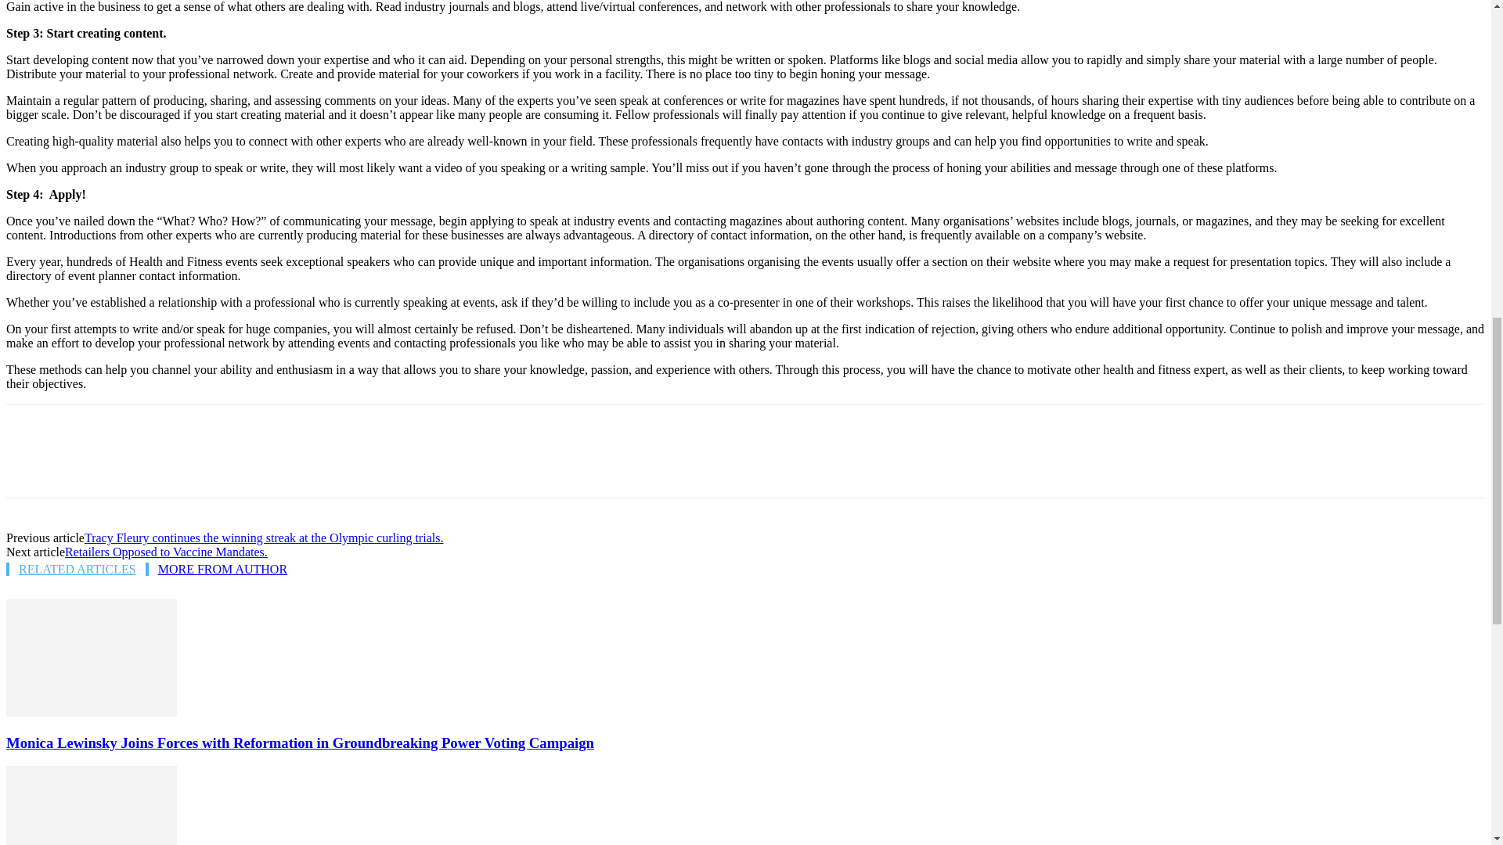 The width and height of the screenshot is (1503, 845). Describe the element at coordinates (166, 551) in the screenshot. I see `Retailers Opposed to Vaccine Mandates.` at that location.